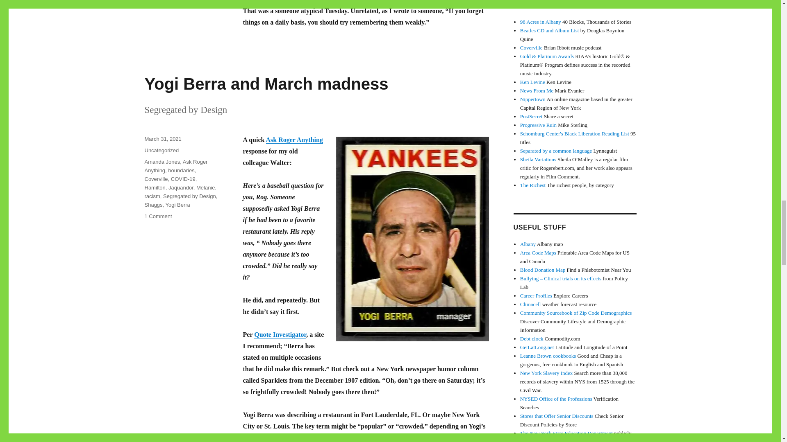 The width and height of the screenshot is (787, 442). I want to click on Yogi Berra and March madness, so click(266, 83).